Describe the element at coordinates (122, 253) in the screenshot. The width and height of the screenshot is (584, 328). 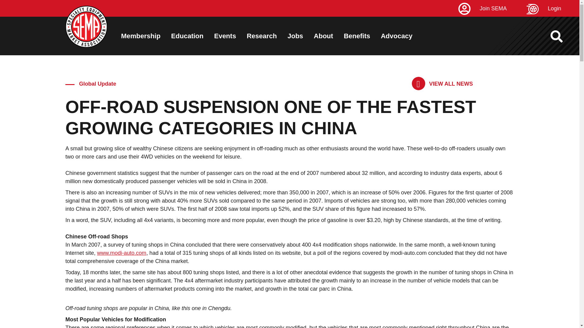
I see `www.modi-auto.com` at that location.